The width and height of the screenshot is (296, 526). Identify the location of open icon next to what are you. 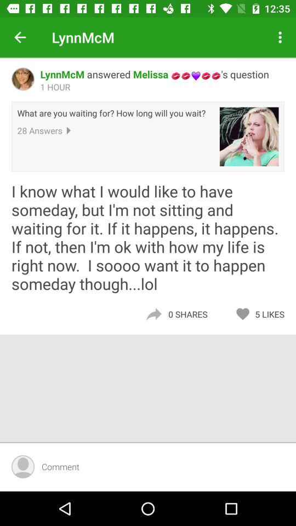
(249, 136).